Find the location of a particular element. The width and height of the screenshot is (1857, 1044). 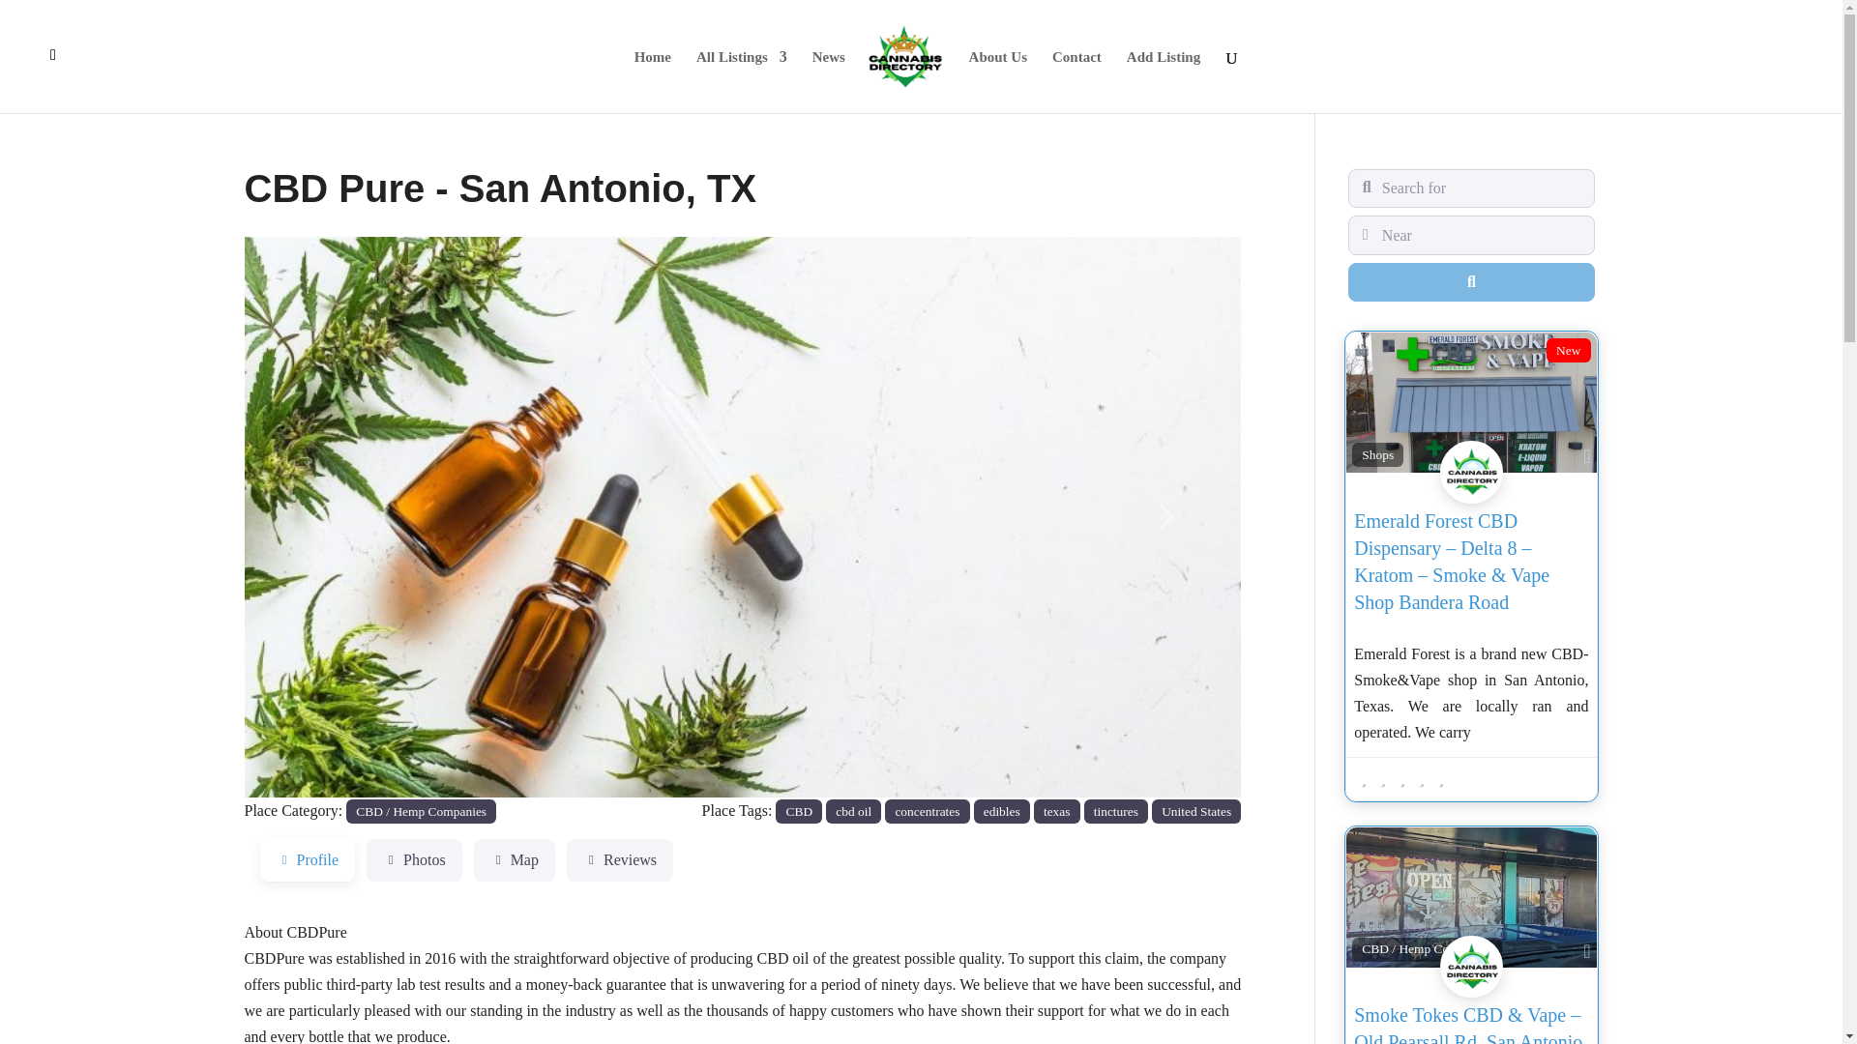

Map is located at coordinates (515, 860).